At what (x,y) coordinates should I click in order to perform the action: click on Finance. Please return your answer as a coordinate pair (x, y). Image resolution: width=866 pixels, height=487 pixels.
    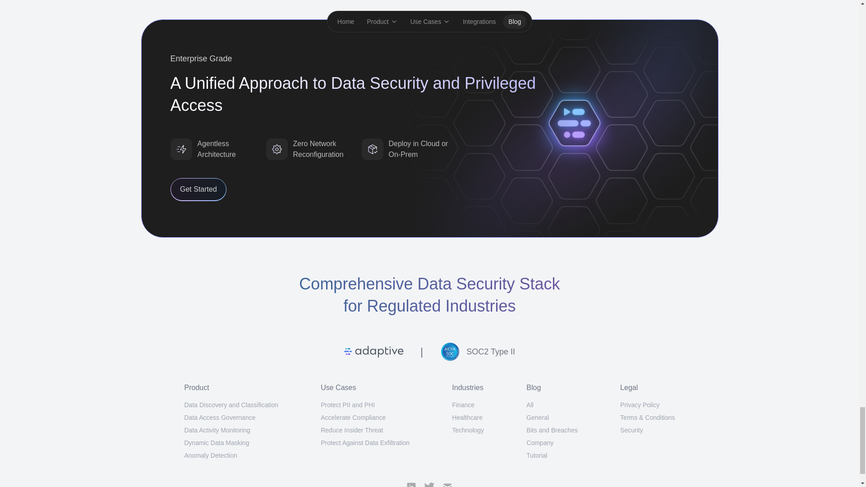
    Looking at the image, I should click on (463, 405).